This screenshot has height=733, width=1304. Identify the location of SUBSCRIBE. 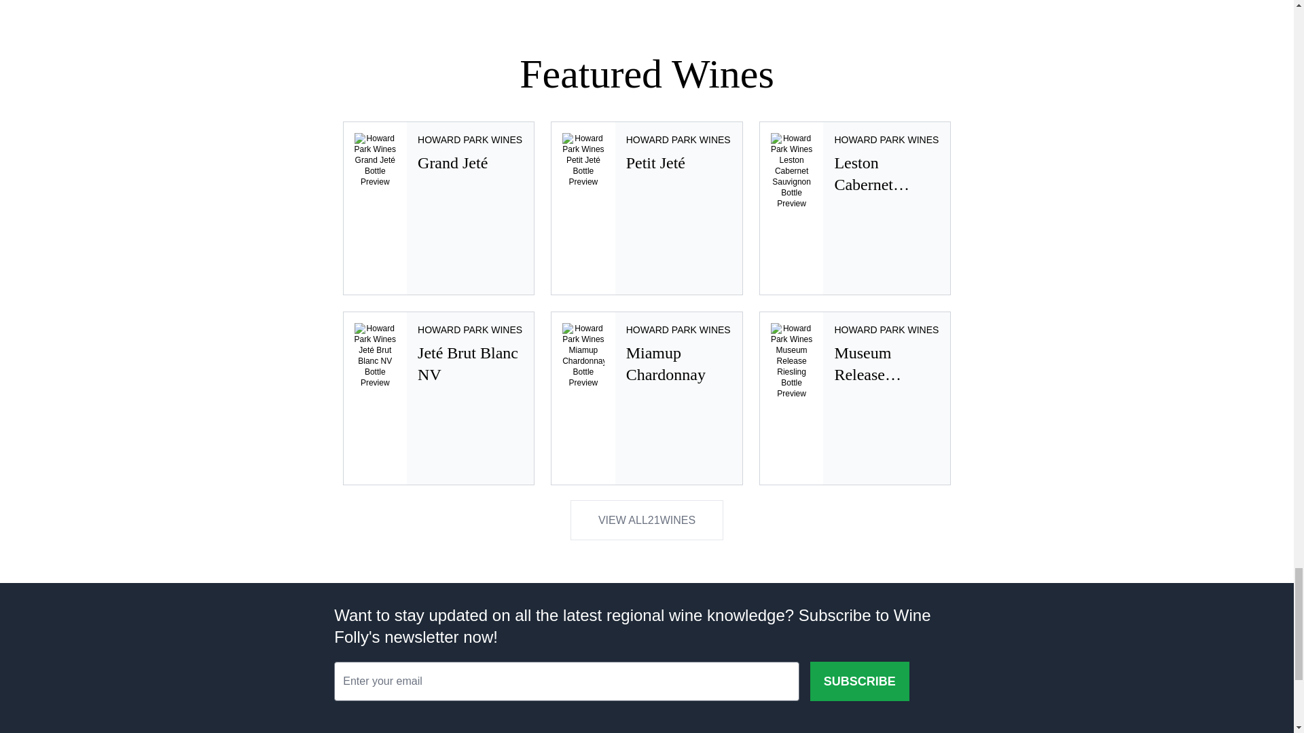
(855, 208).